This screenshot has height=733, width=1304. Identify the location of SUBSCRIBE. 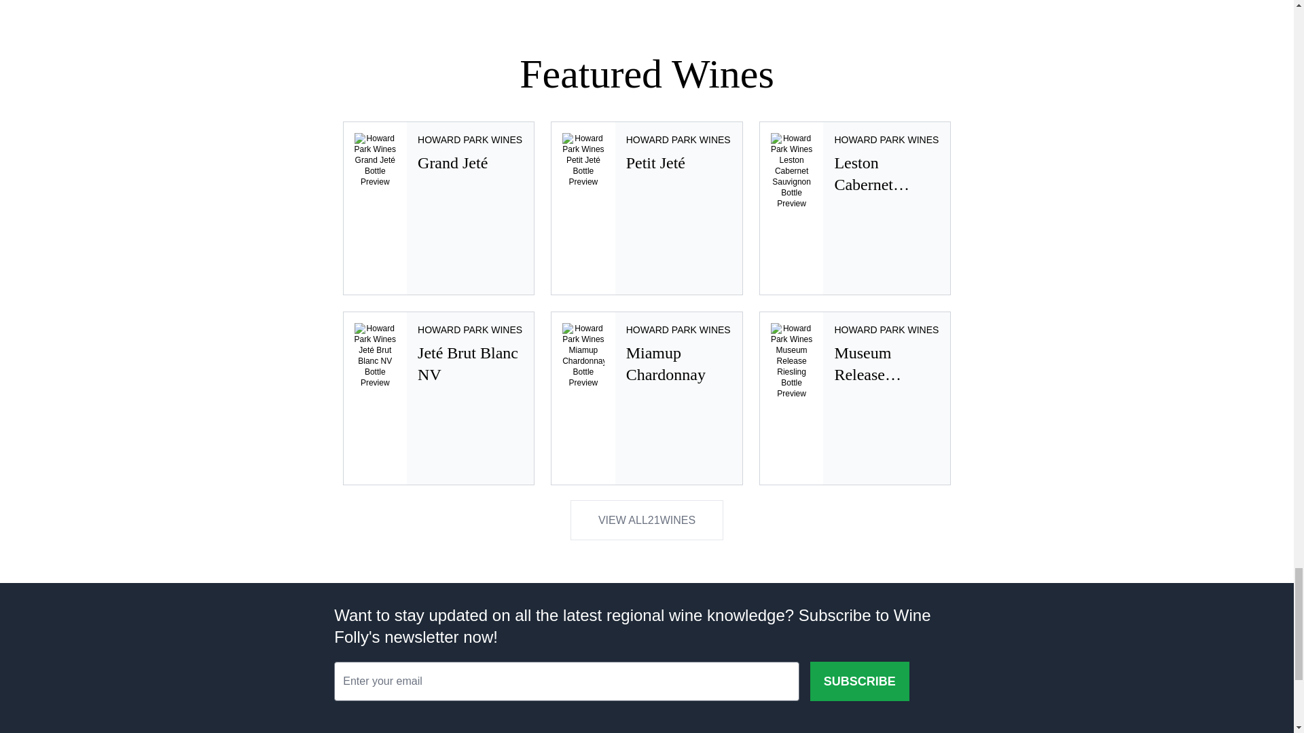
(855, 208).